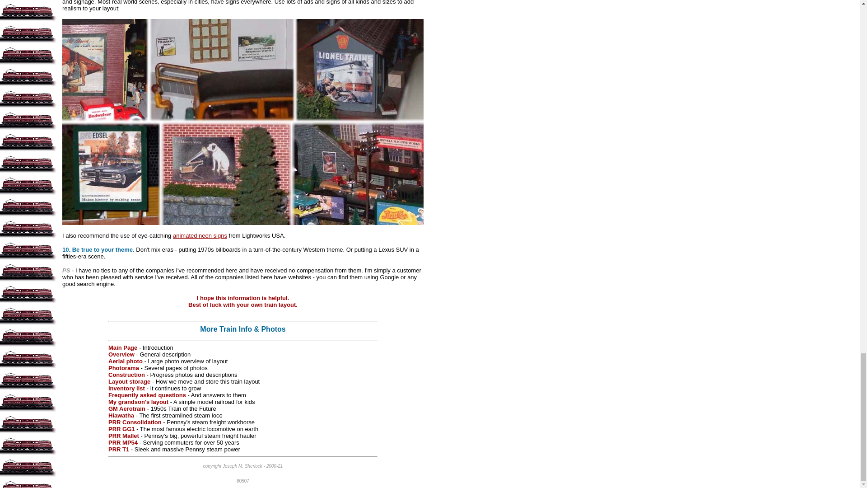 This screenshot has height=488, width=867. I want to click on Aerial photo, so click(126, 361).